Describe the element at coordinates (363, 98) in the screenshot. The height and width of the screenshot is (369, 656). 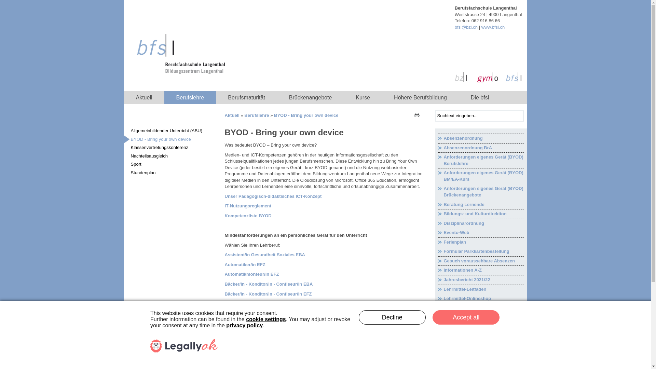
I see `Kurse` at that location.